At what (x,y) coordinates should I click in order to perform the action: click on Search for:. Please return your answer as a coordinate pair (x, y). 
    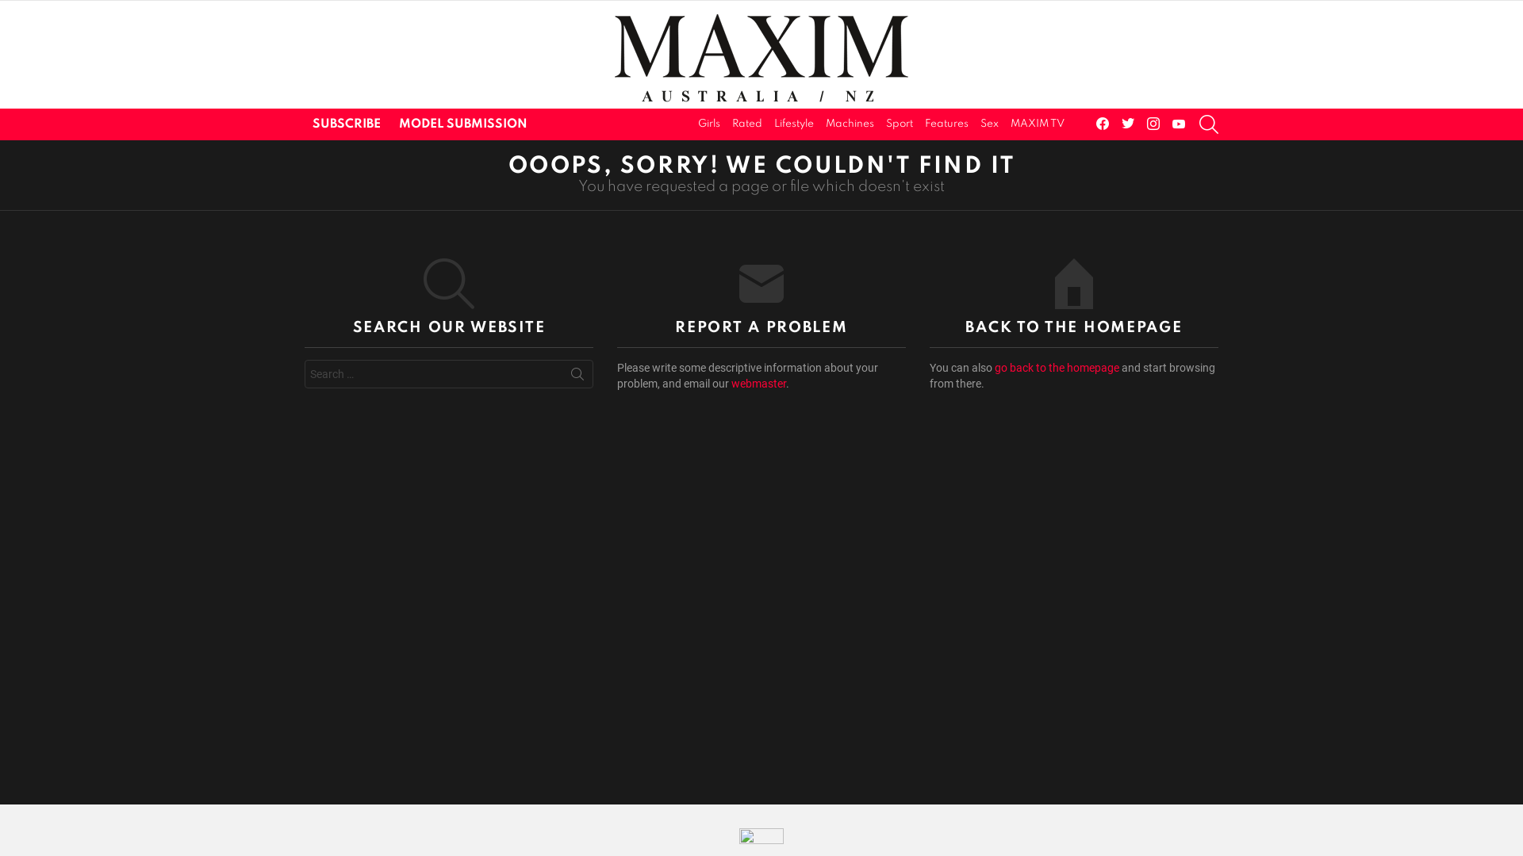
    Looking at the image, I should click on (449, 374).